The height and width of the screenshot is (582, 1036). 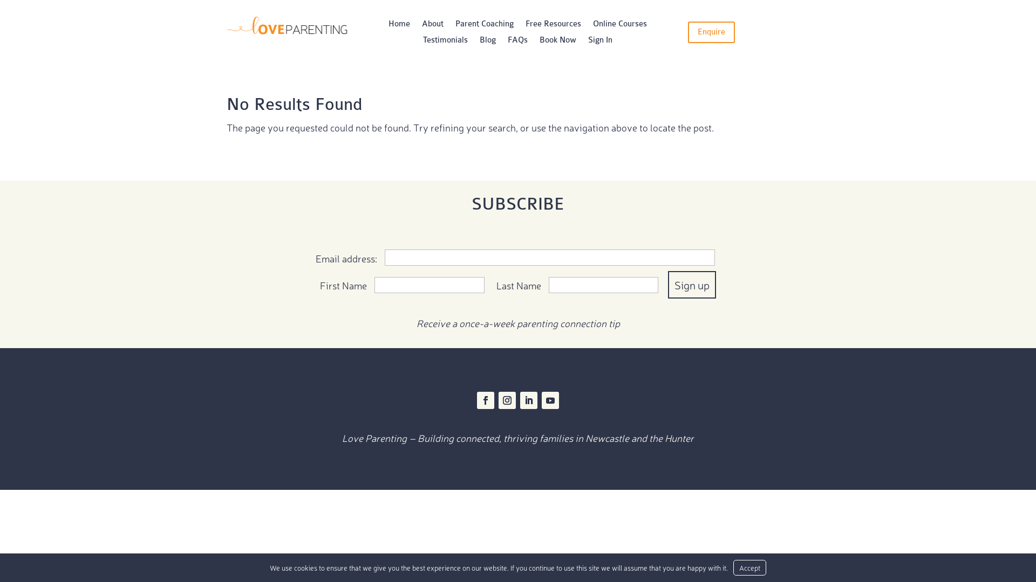 What do you see at coordinates (399, 26) in the screenshot?
I see `Home` at bounding box center [399, 26].